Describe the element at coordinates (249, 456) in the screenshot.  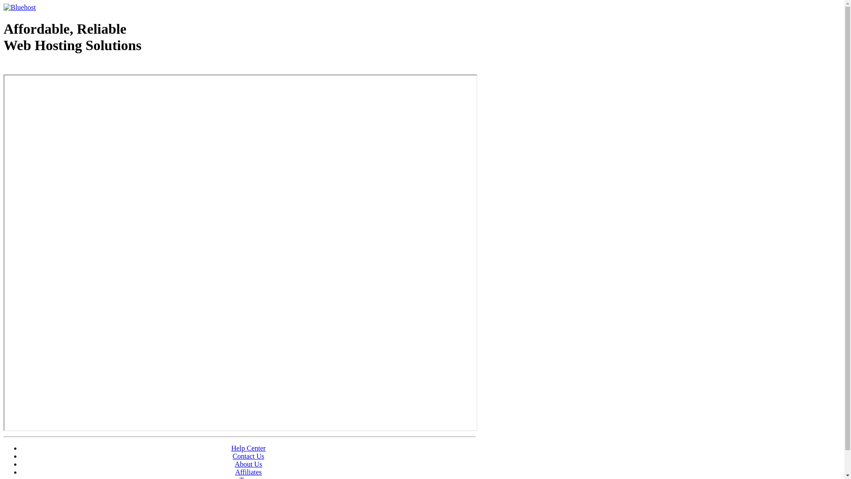
I see `Contact Us` at that location.